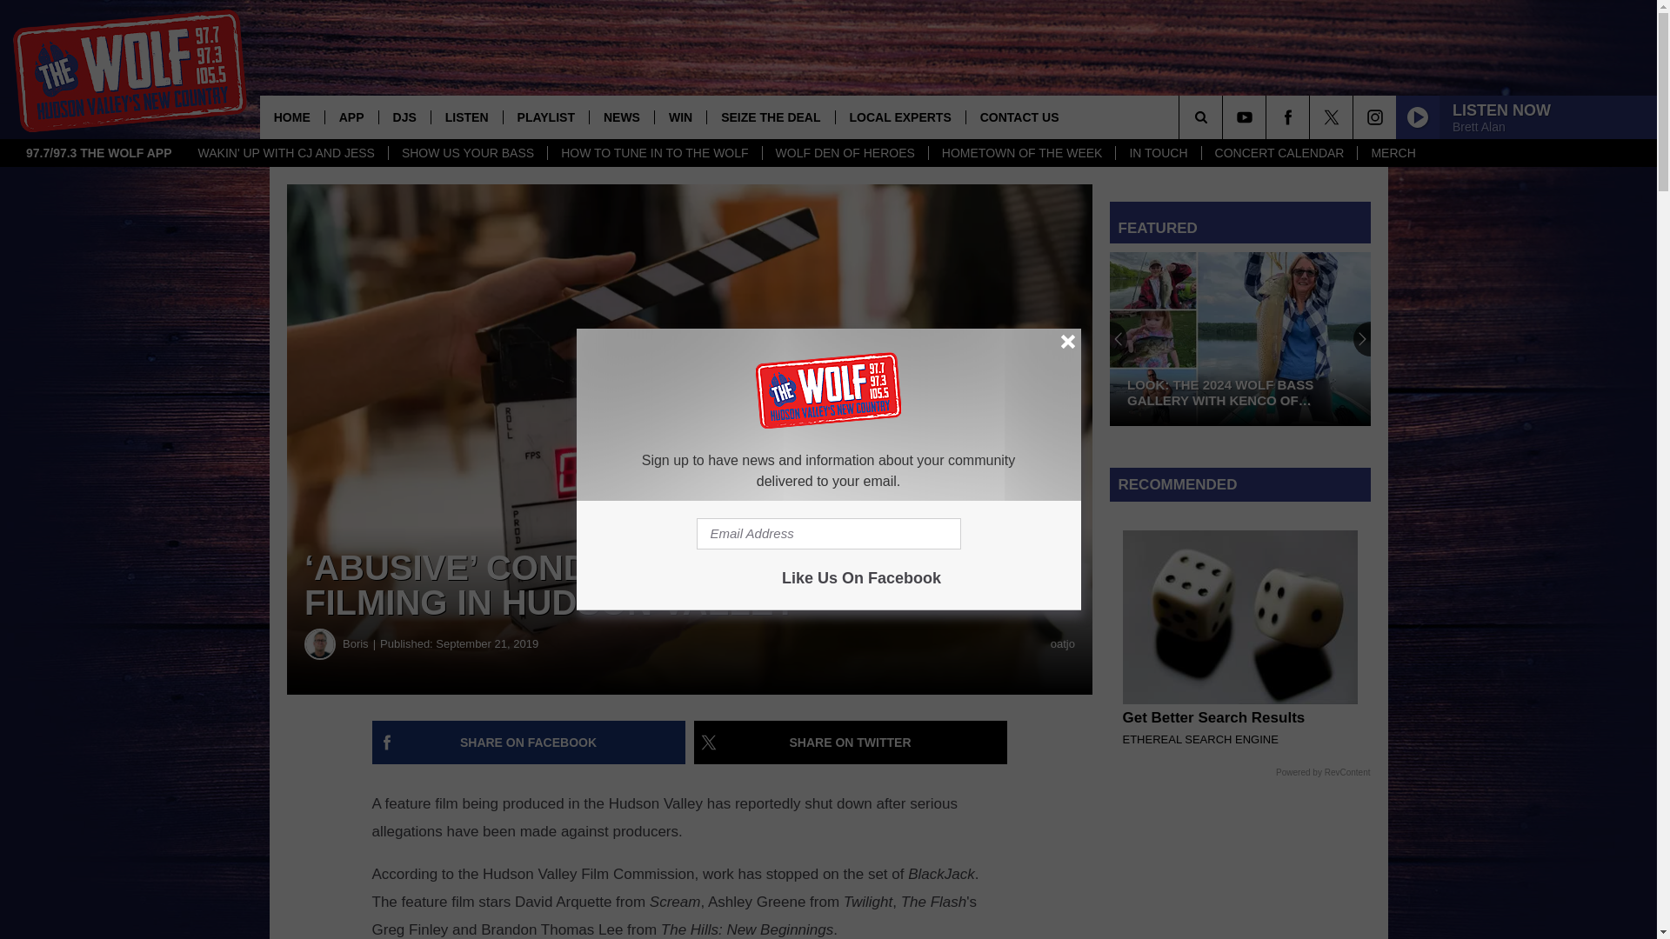 The image size is (1670, 939). I want to click on SEIZE THE DEAL, so click(770, 117).